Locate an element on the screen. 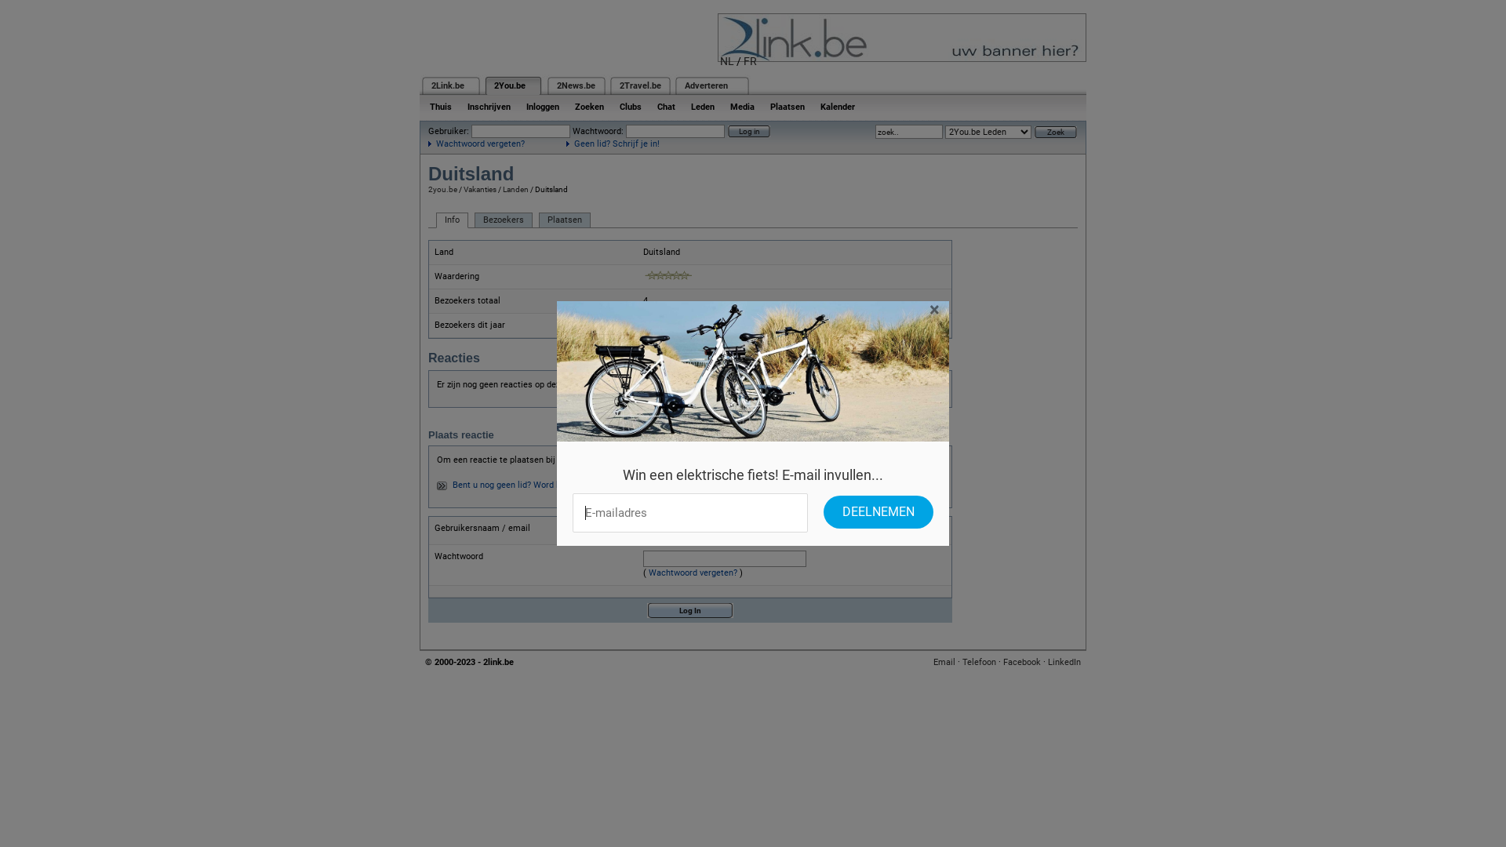 This screenshot has height=847, width=1506. Thuis is located at coordinates (441, 107).